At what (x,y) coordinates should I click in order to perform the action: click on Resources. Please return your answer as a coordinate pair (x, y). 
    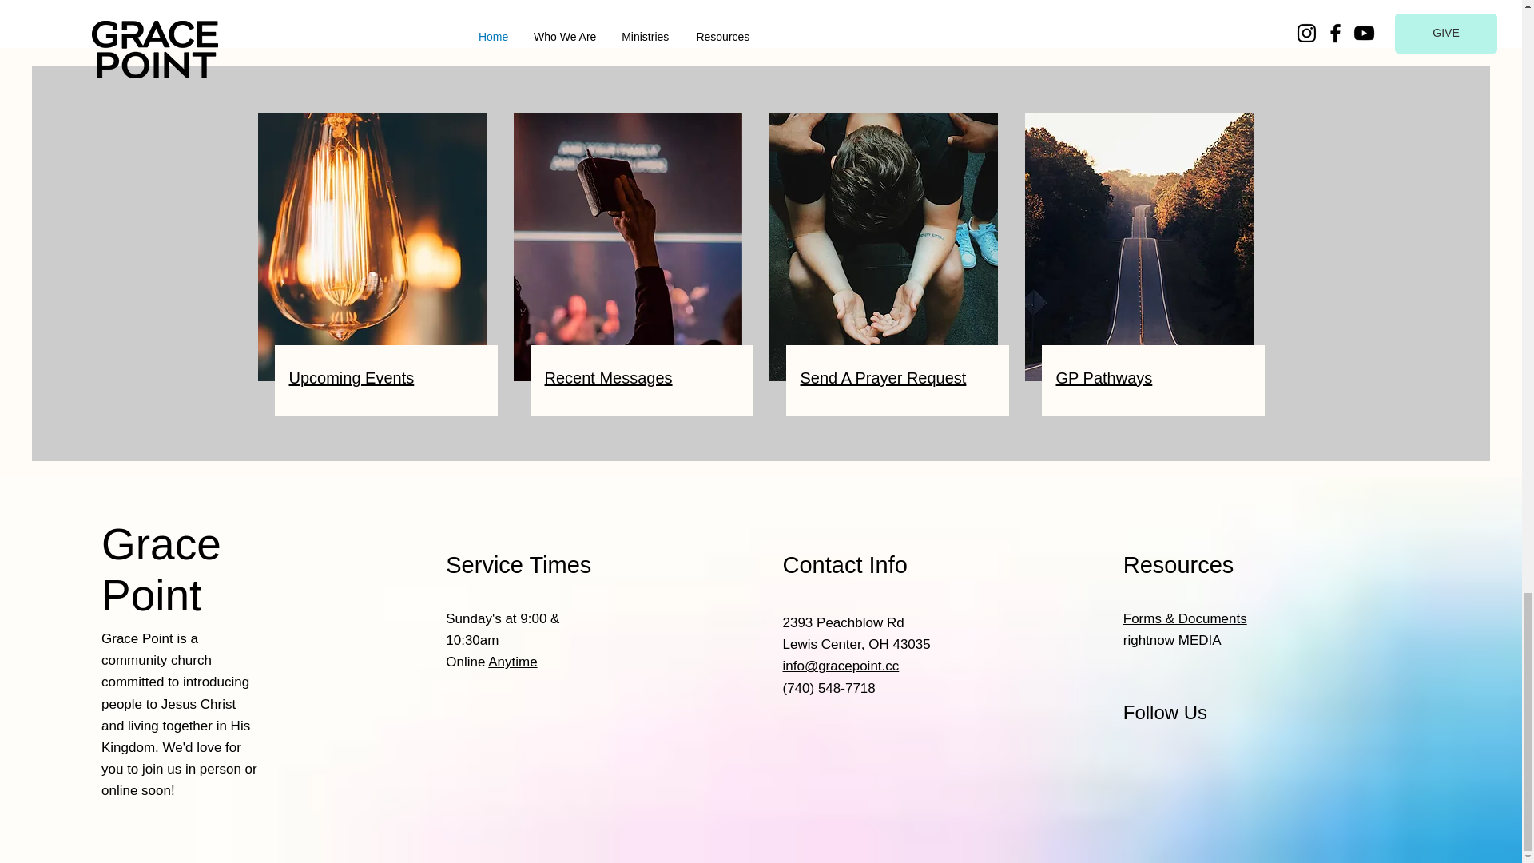
    Looking at the image, I should click on (1178, 564).